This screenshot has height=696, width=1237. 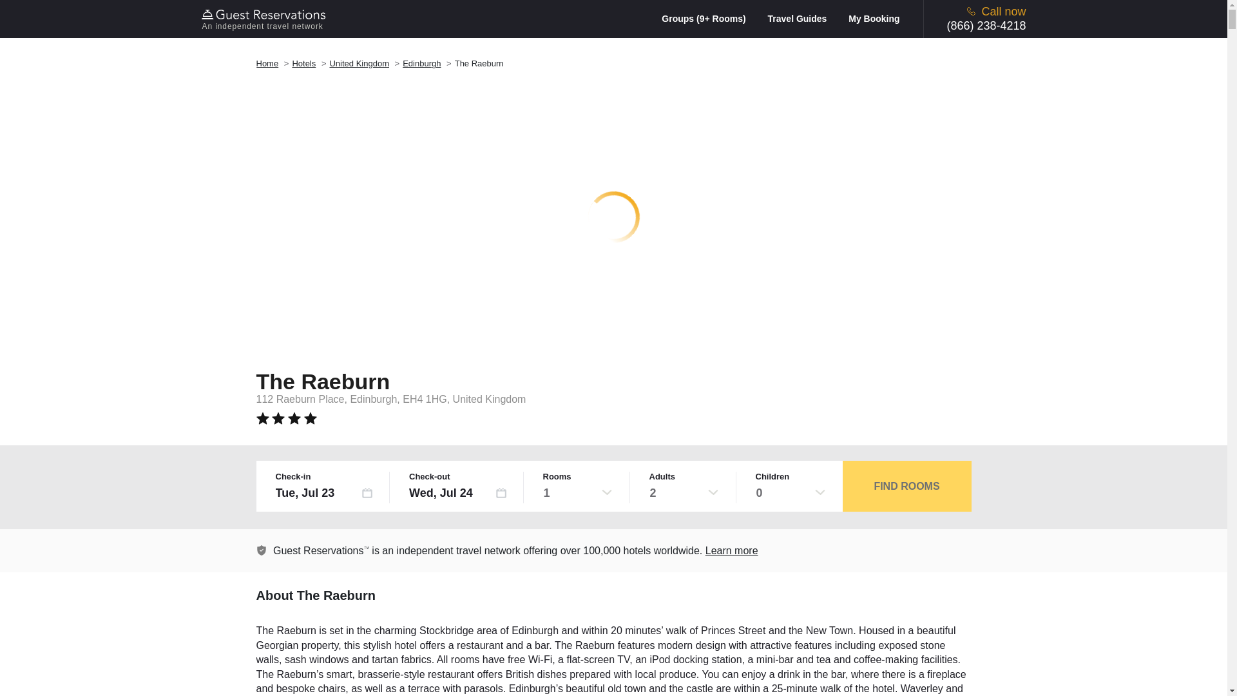 I want to click on call, so click(x=972, y=10).